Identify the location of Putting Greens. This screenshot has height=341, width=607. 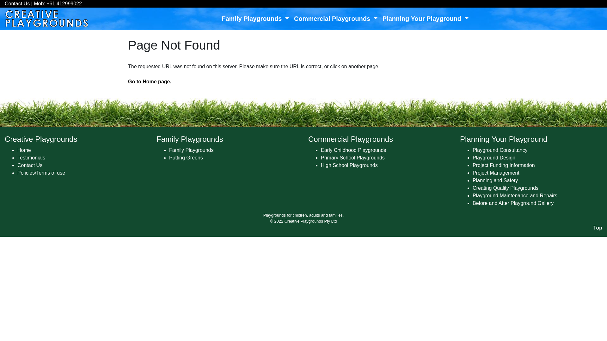
(186, 158).